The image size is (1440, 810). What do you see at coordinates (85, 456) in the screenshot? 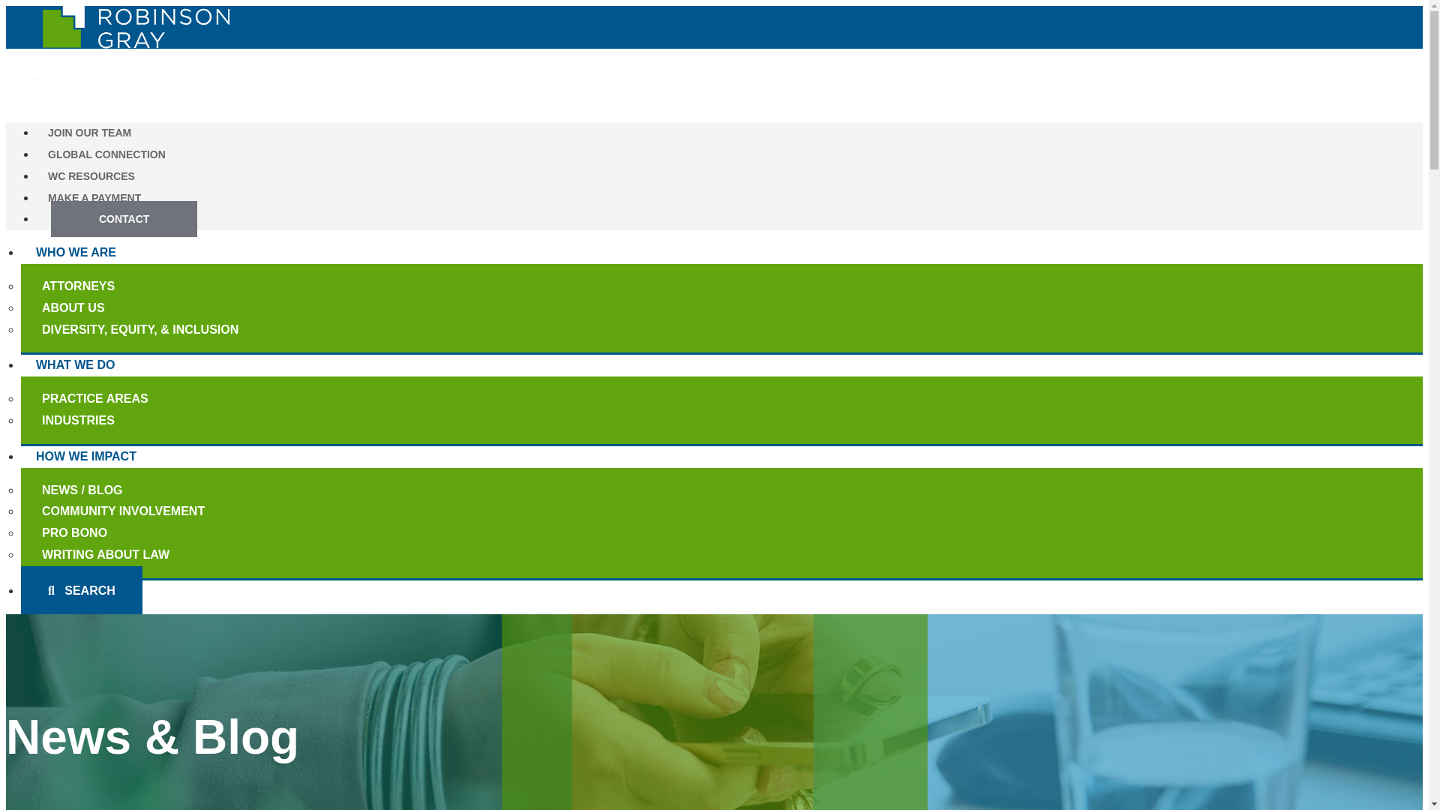
I see `HOW WE IMPACT` at bounding box center [85, 456].